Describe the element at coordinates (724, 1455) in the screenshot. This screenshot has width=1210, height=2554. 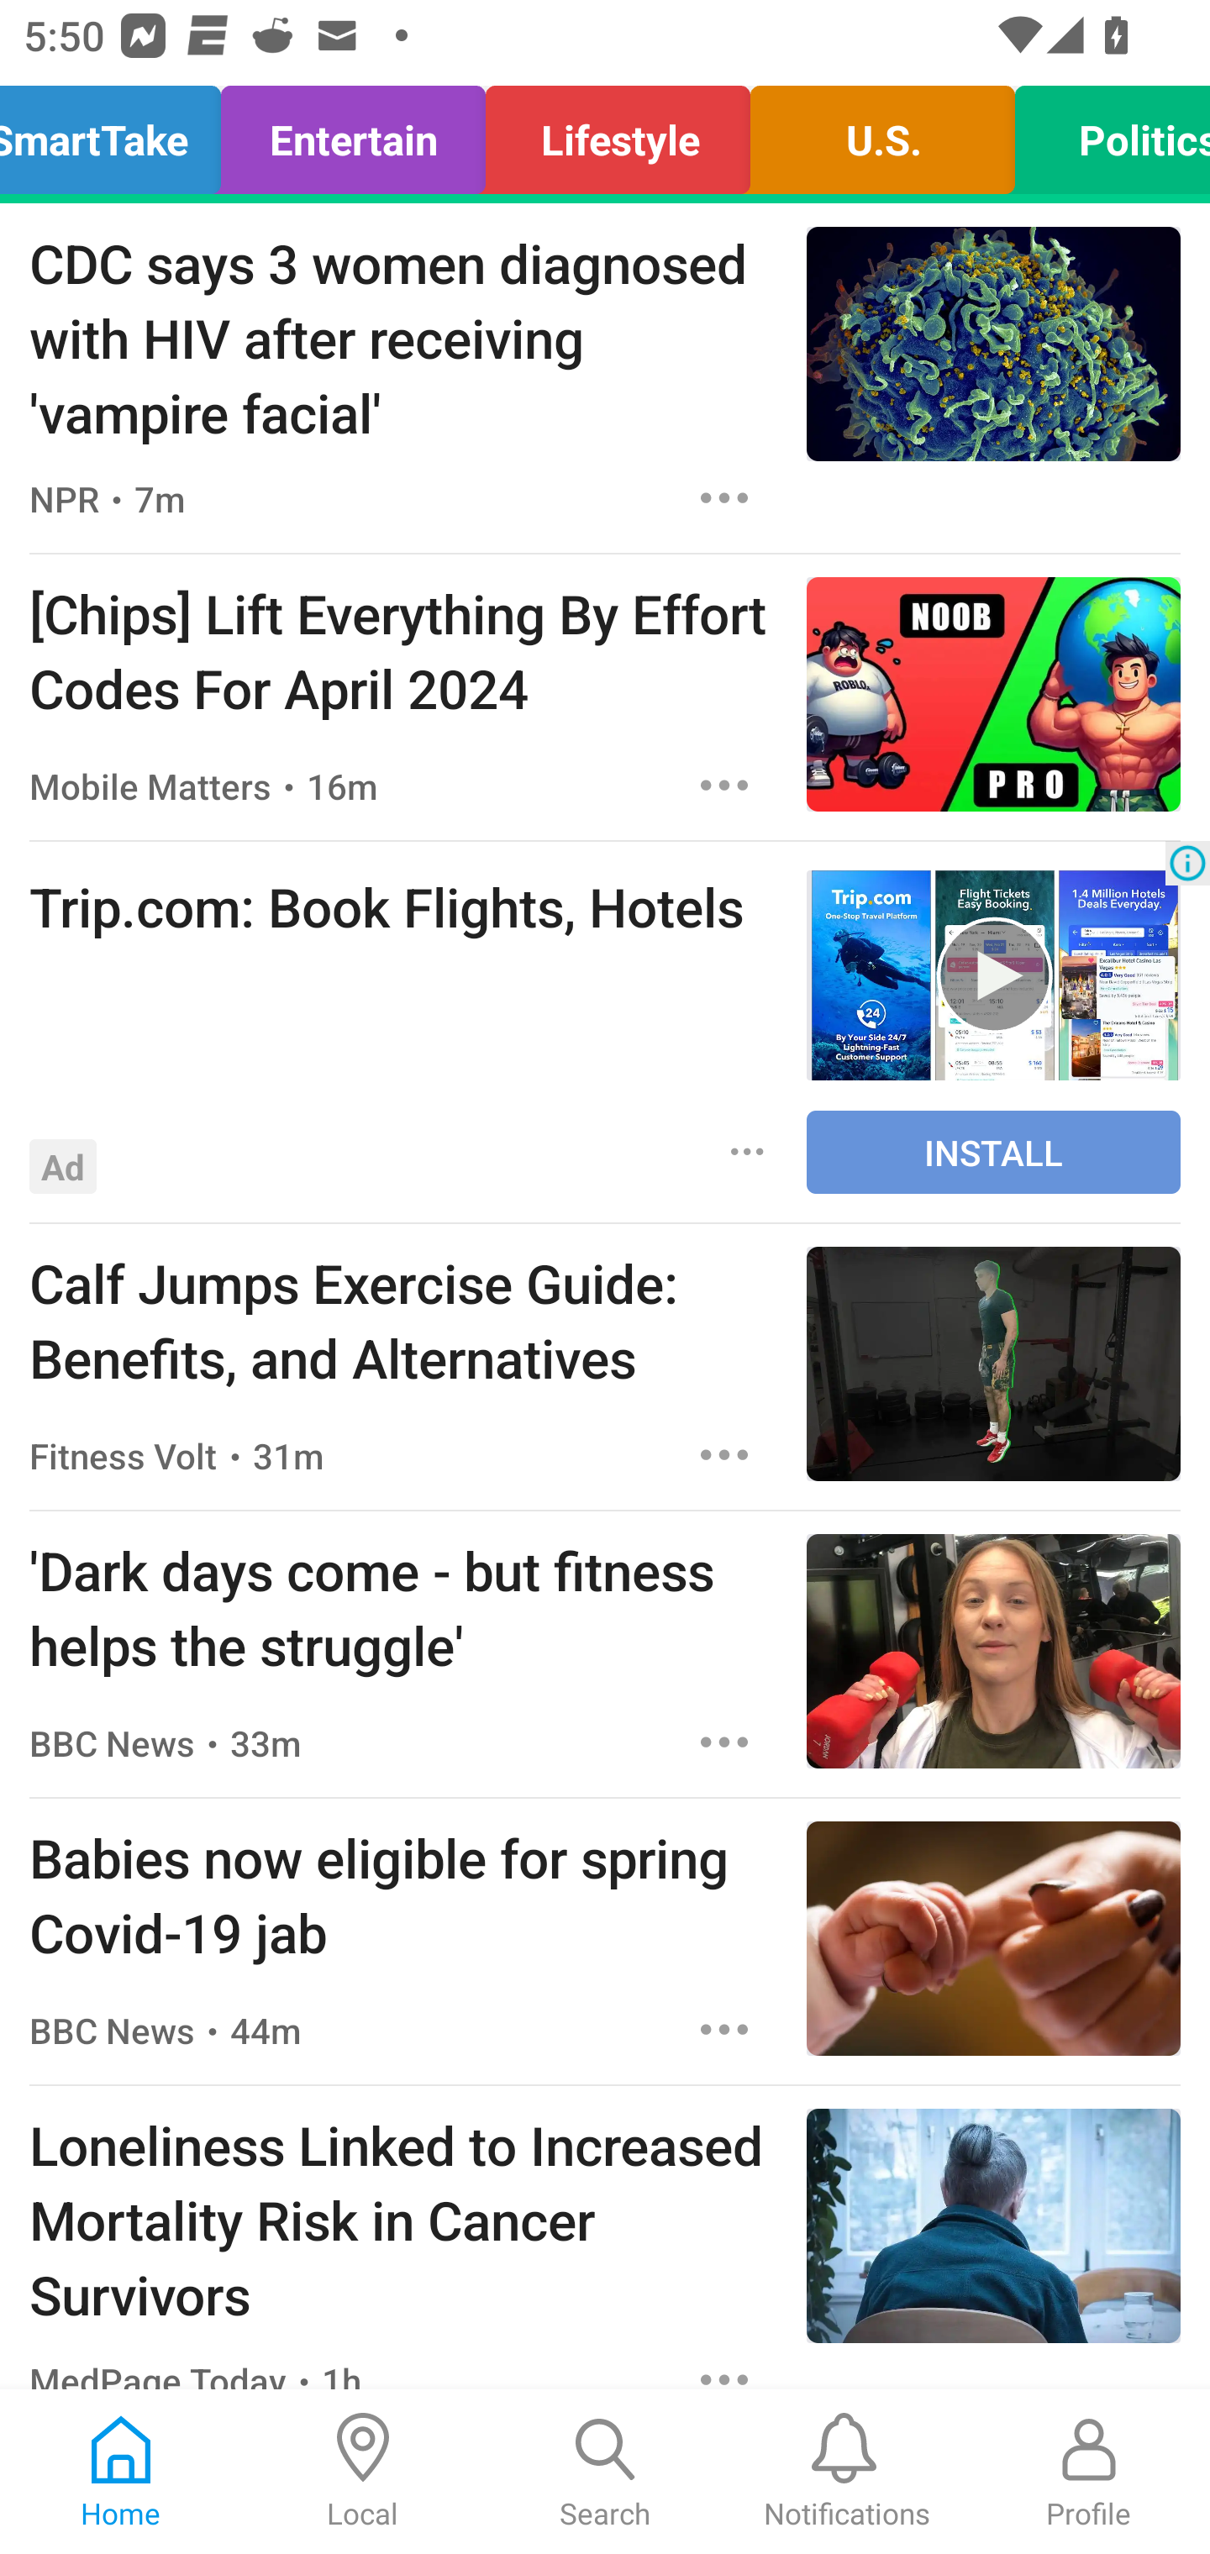
I see `Options` at that location.